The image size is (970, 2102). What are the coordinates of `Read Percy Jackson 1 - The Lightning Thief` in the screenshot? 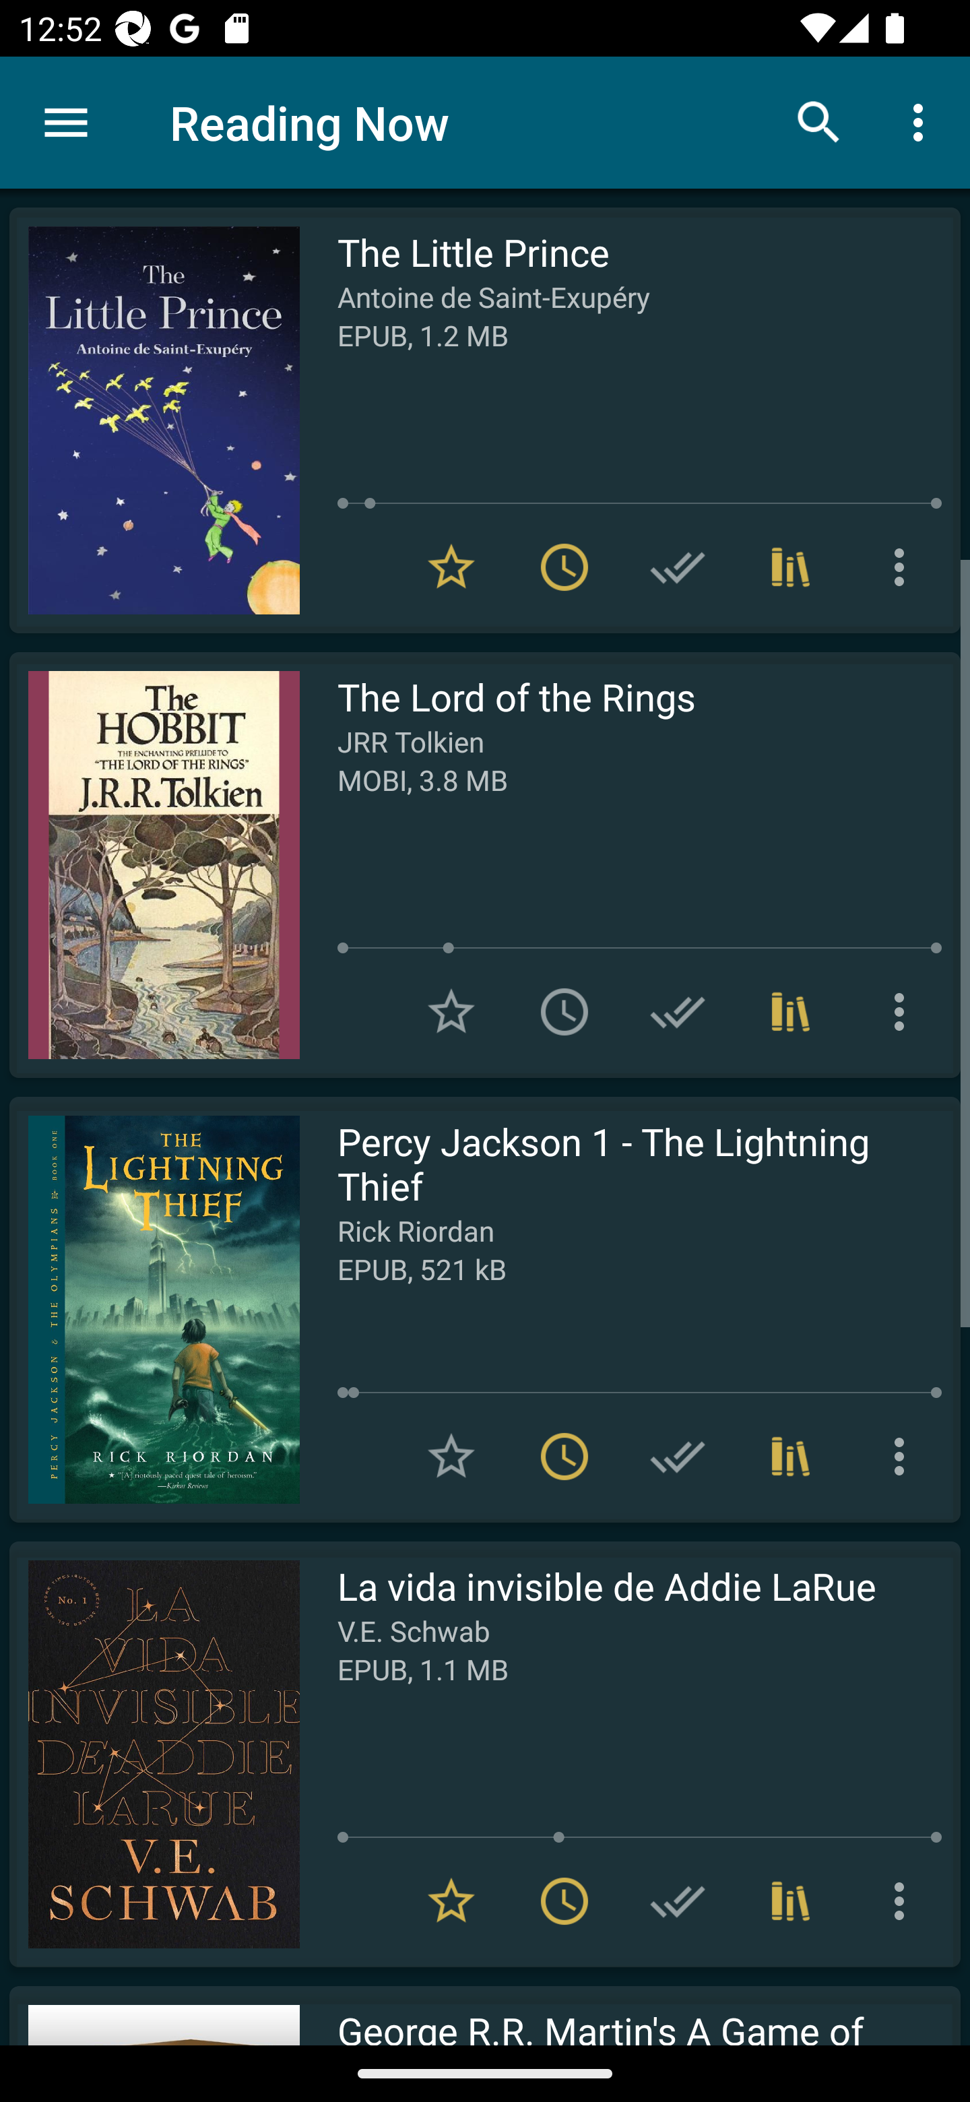 It's located at (154, 1309).